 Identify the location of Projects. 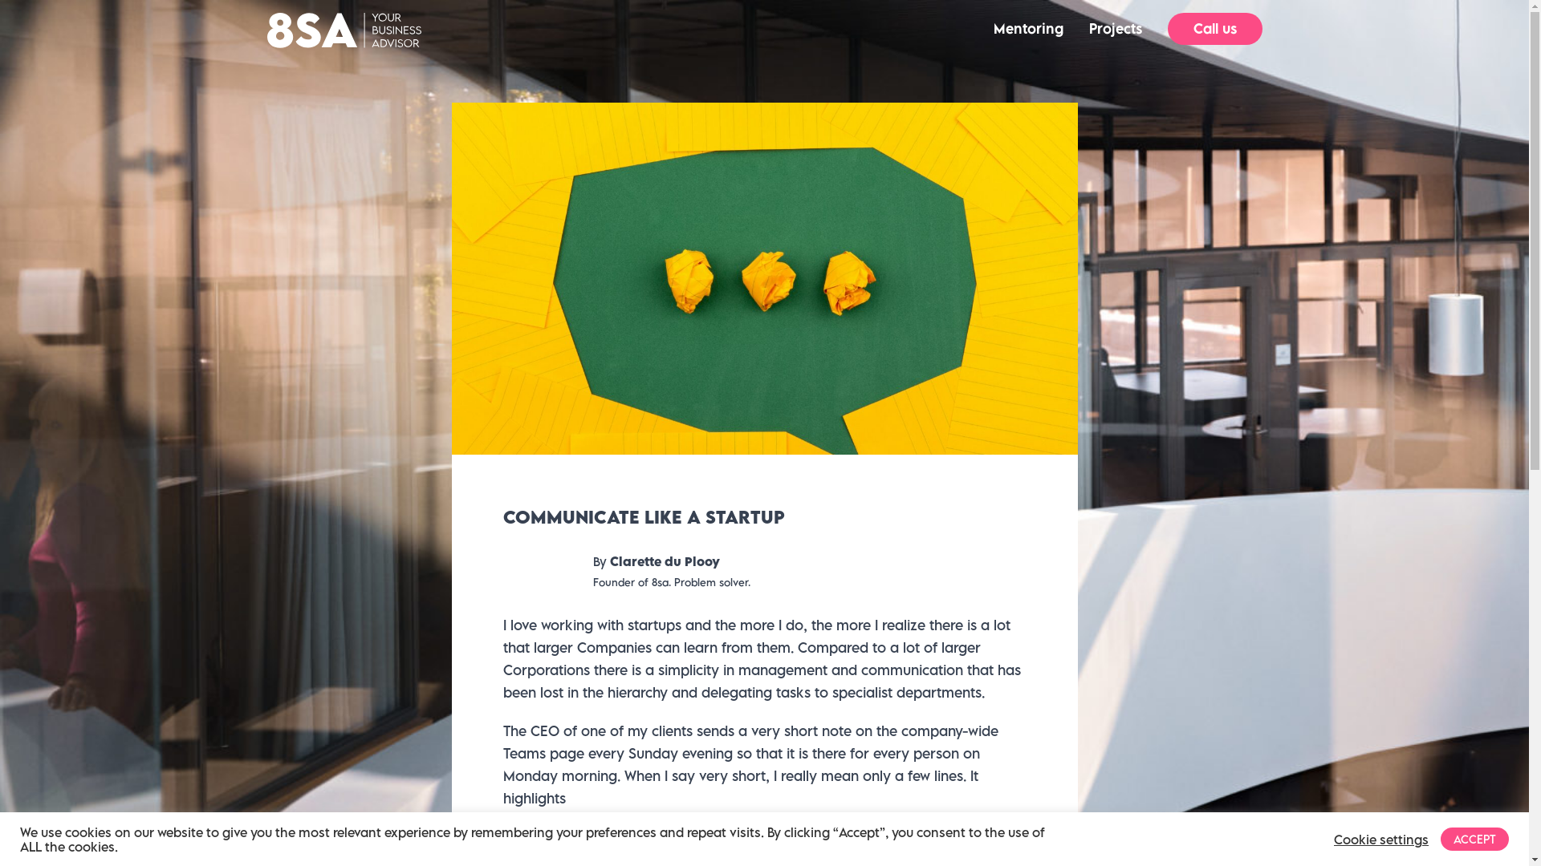
(1115, 29).